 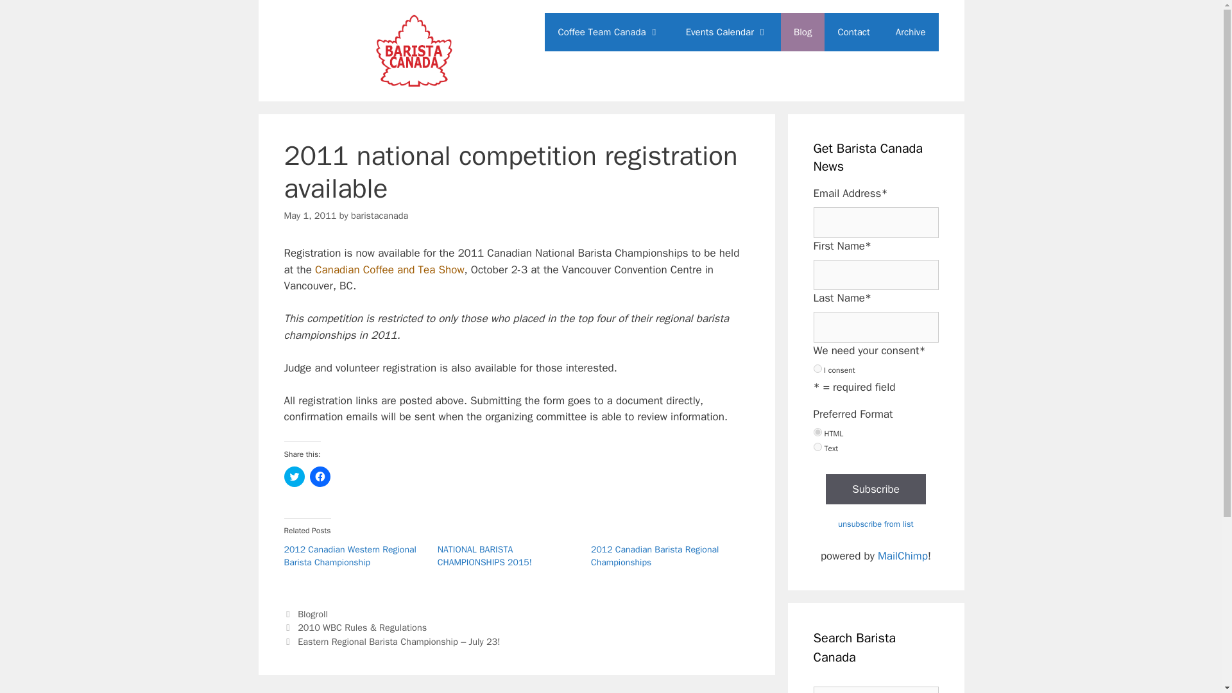 What do you see at coordinates (379, 216) in the screenshot?
I see `baristacanada` at bounding box center [379, 216].